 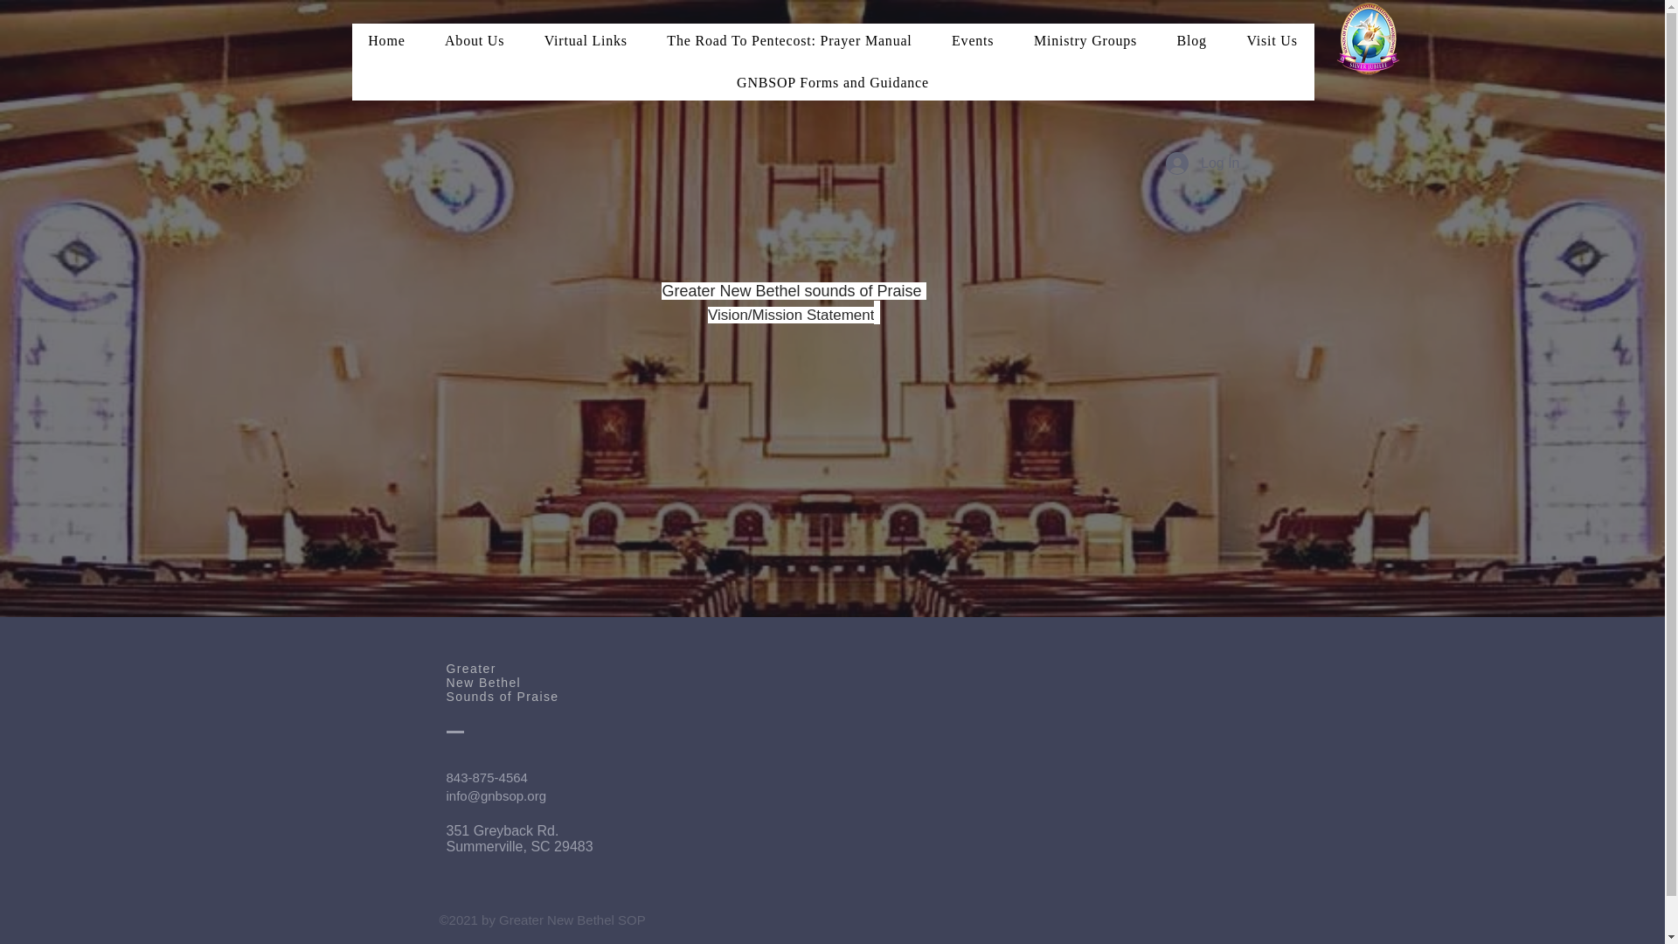 I want to click on Ministry Groups, so click(x=1085, y=40).